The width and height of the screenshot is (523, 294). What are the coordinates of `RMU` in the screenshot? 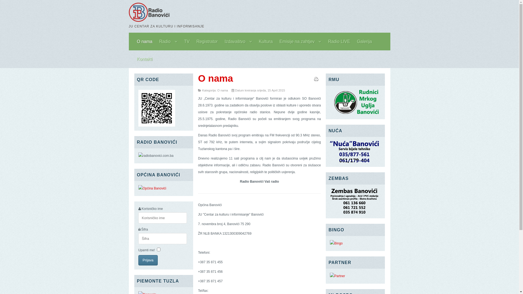 It's located at (355, 114).